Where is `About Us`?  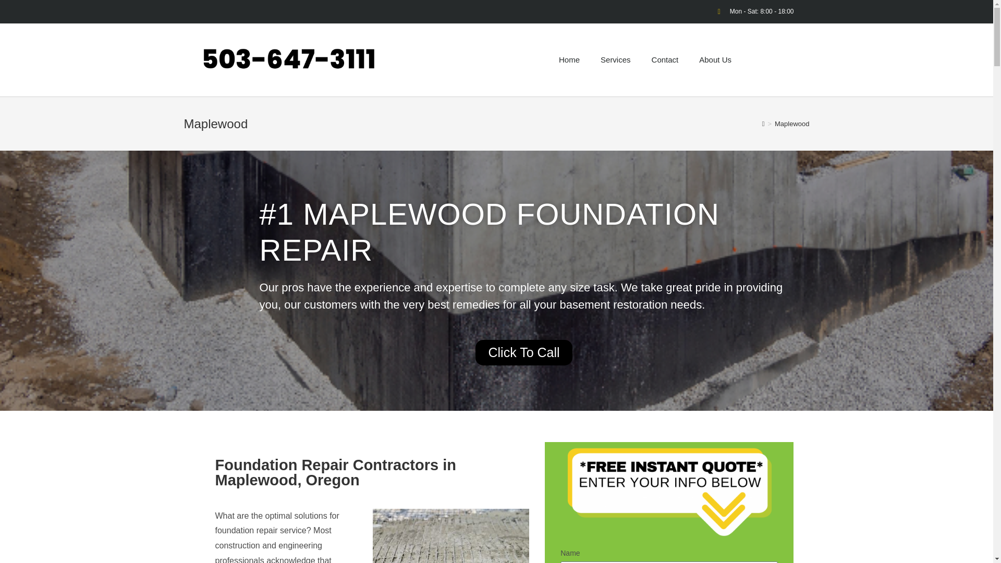 About Us is located at coordinates (715, 59).